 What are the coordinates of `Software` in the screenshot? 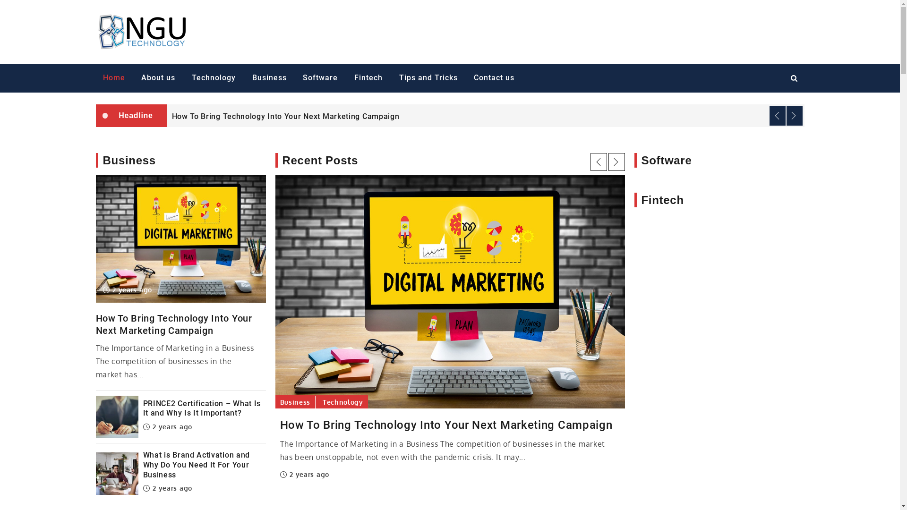 It's located at (320, 78).